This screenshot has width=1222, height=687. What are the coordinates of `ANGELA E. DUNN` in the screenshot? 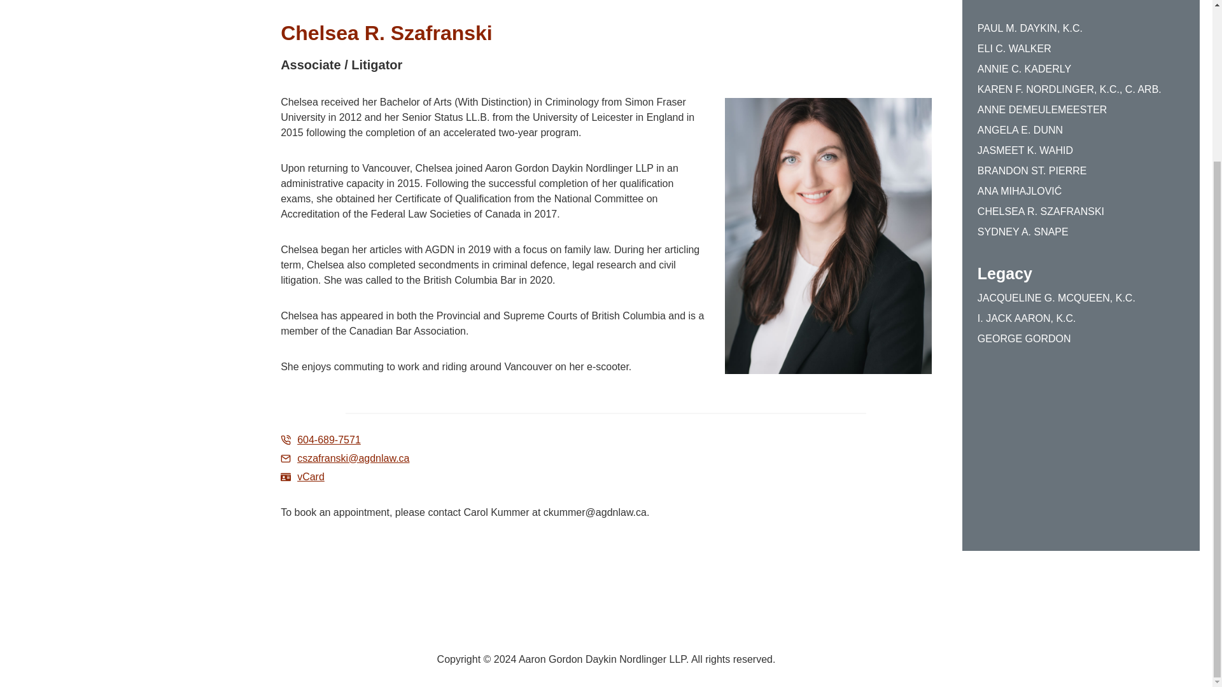 It's located at (1020, 130).